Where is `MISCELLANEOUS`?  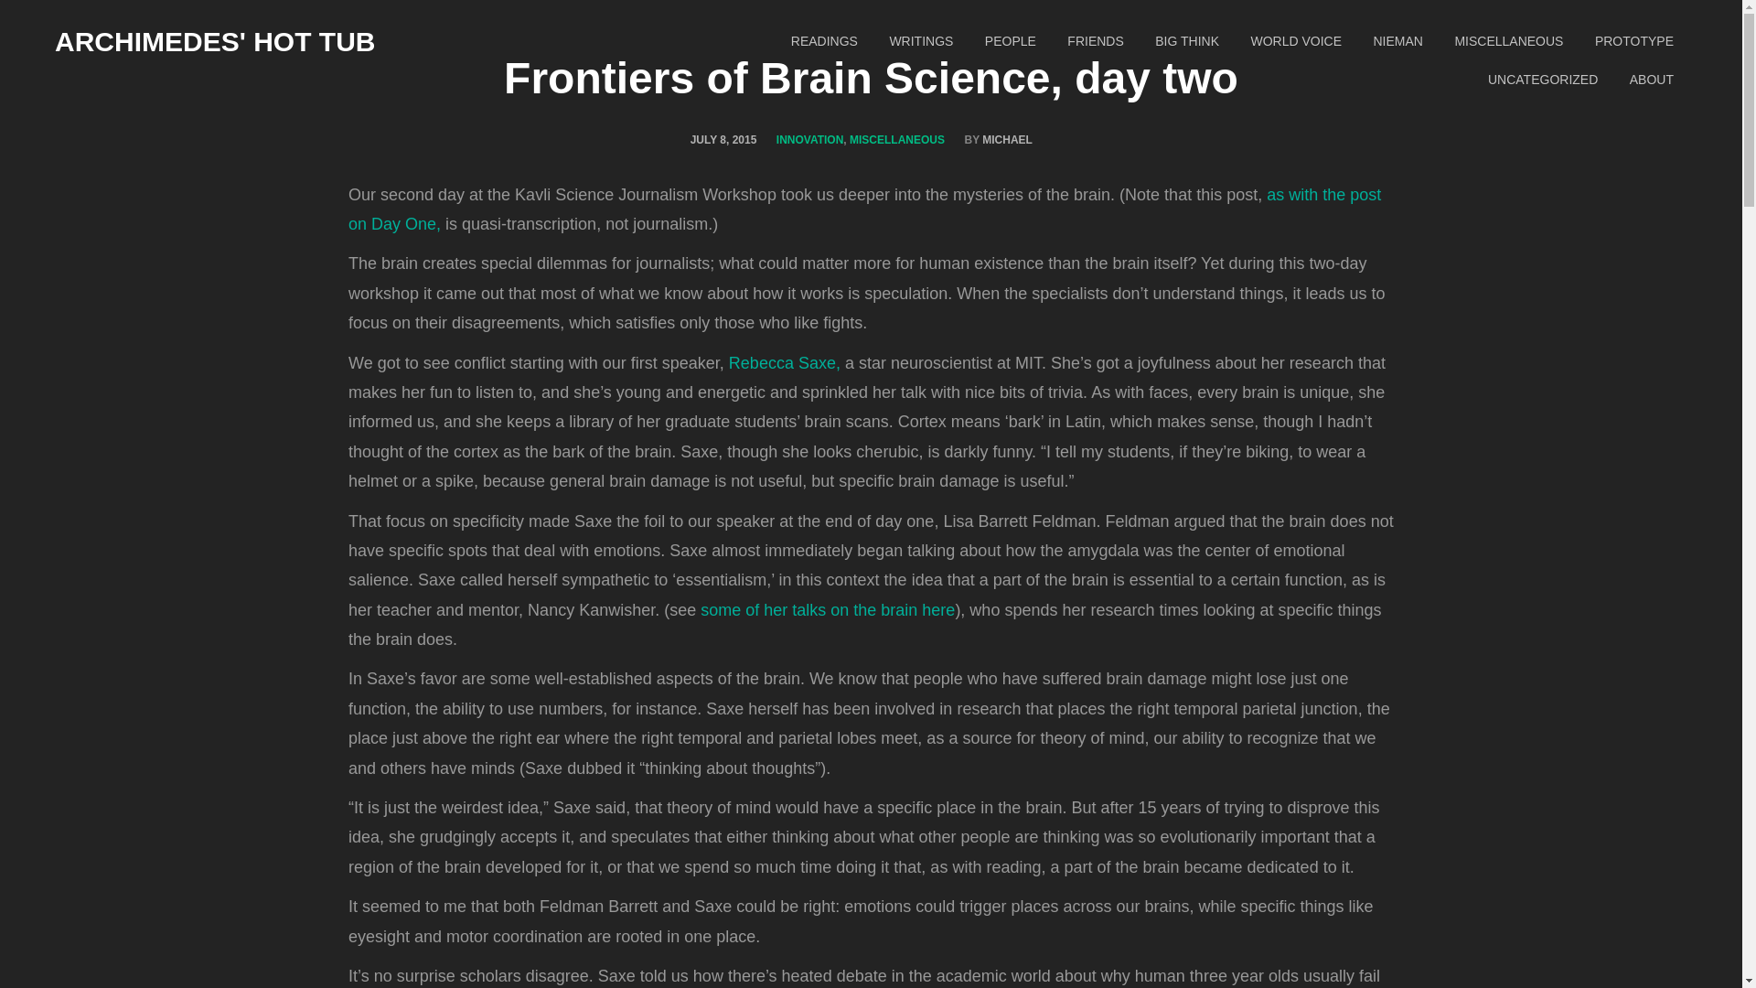
MISCELLANEOUS is located at coordinates (896, 140).